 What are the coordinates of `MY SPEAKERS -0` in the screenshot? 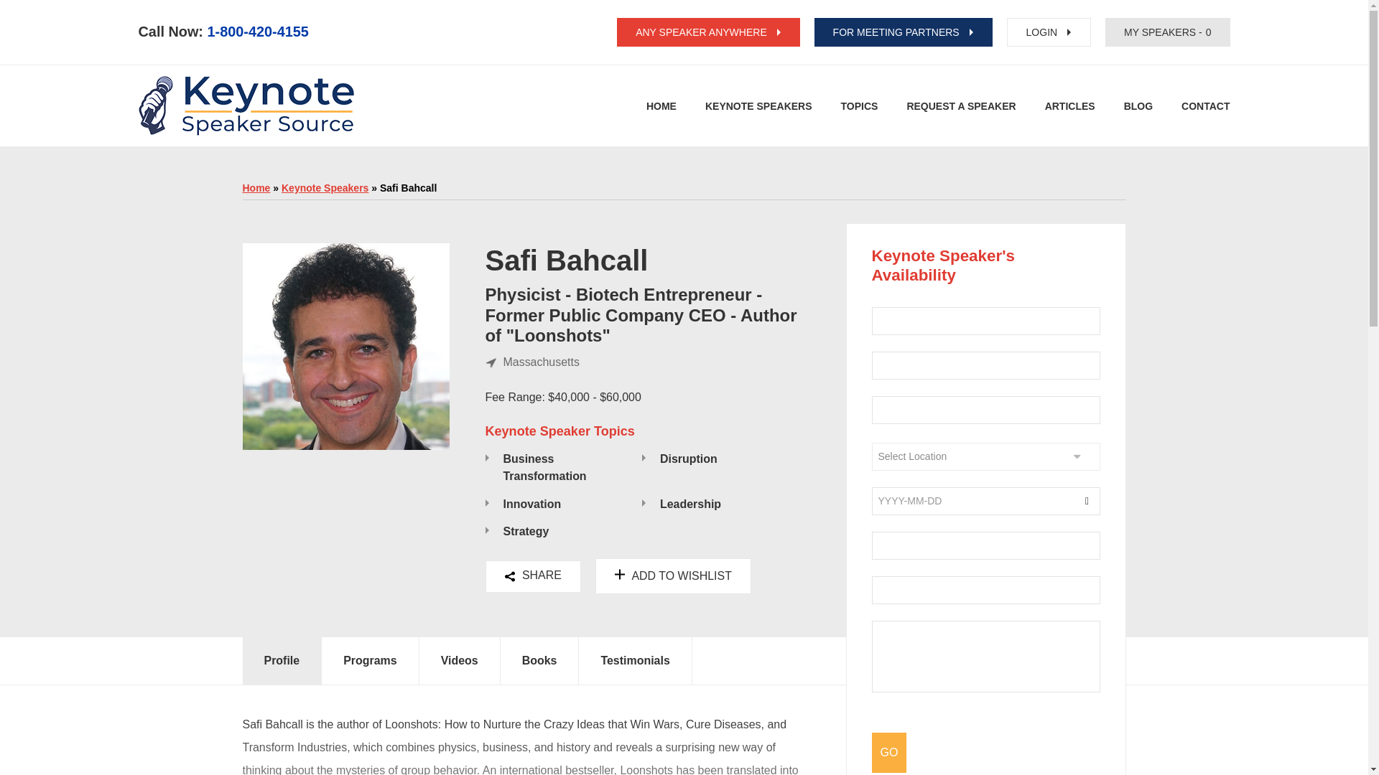 It's located at (1168, 32).